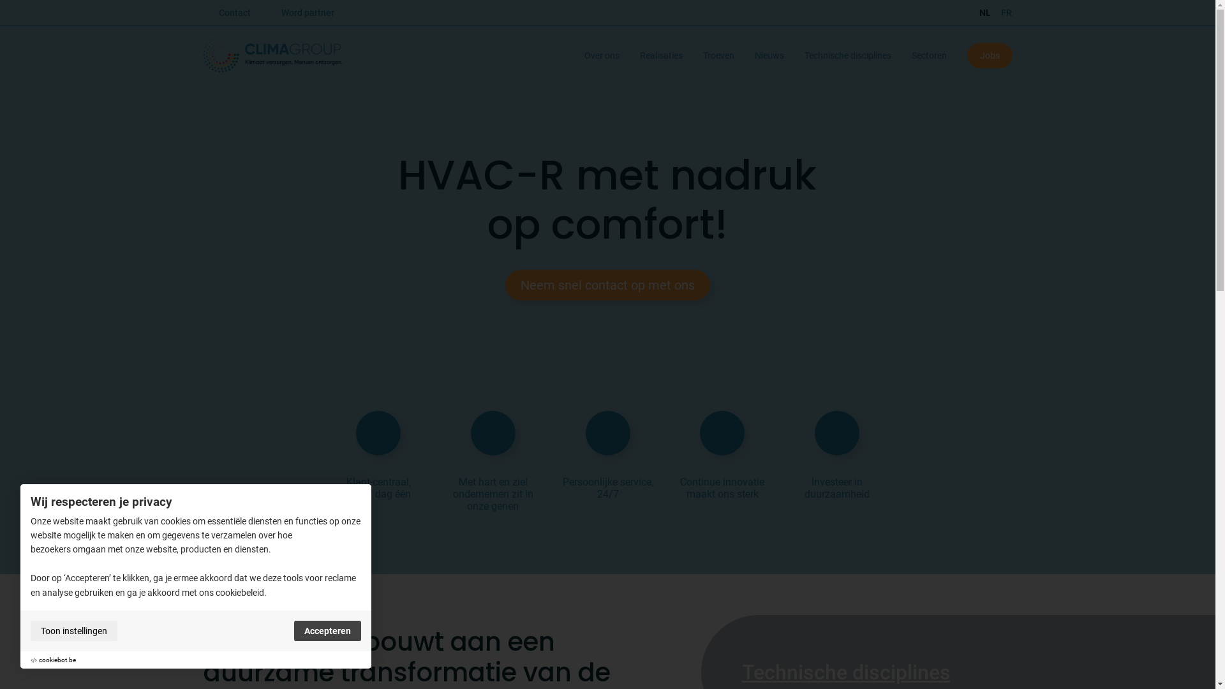  I want to click on Continue innovatie maakt ons sterk, so click(722, 472).